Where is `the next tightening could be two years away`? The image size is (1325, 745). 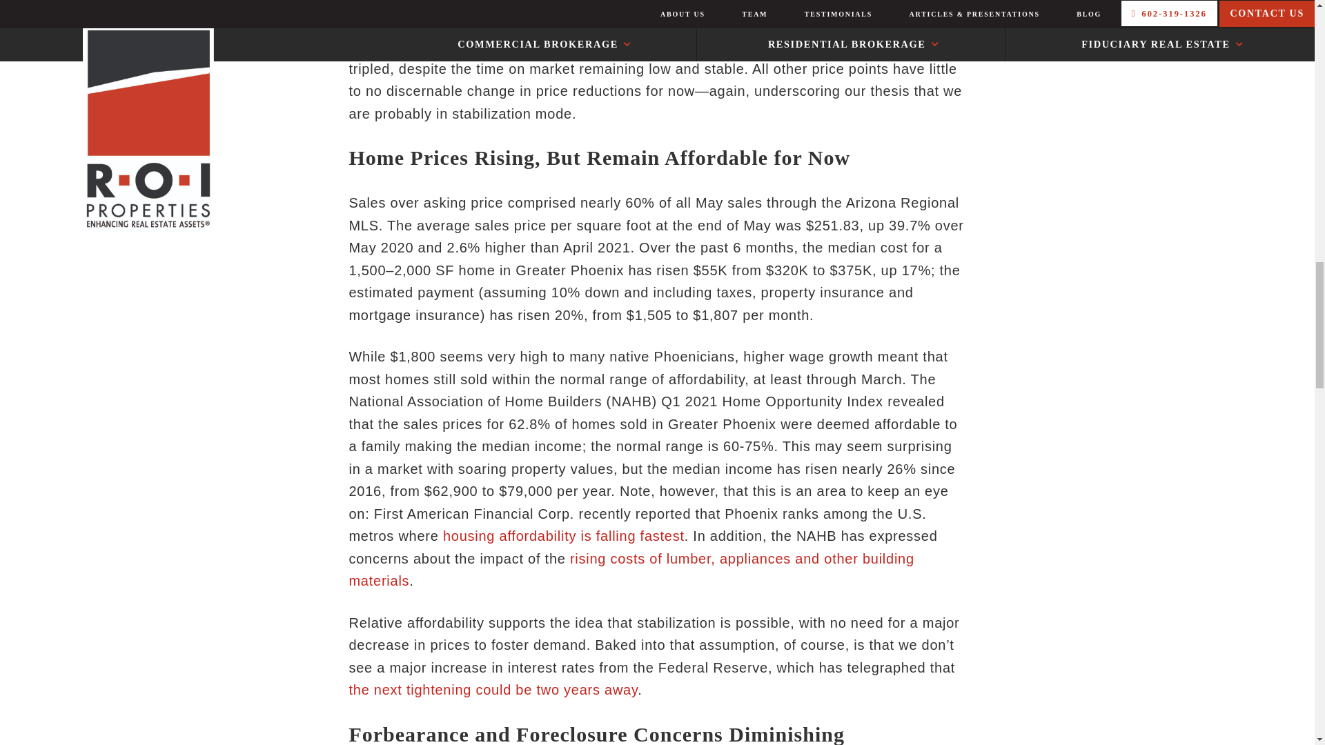
the next tightening could be two years away is located at coordinates (493, 690).